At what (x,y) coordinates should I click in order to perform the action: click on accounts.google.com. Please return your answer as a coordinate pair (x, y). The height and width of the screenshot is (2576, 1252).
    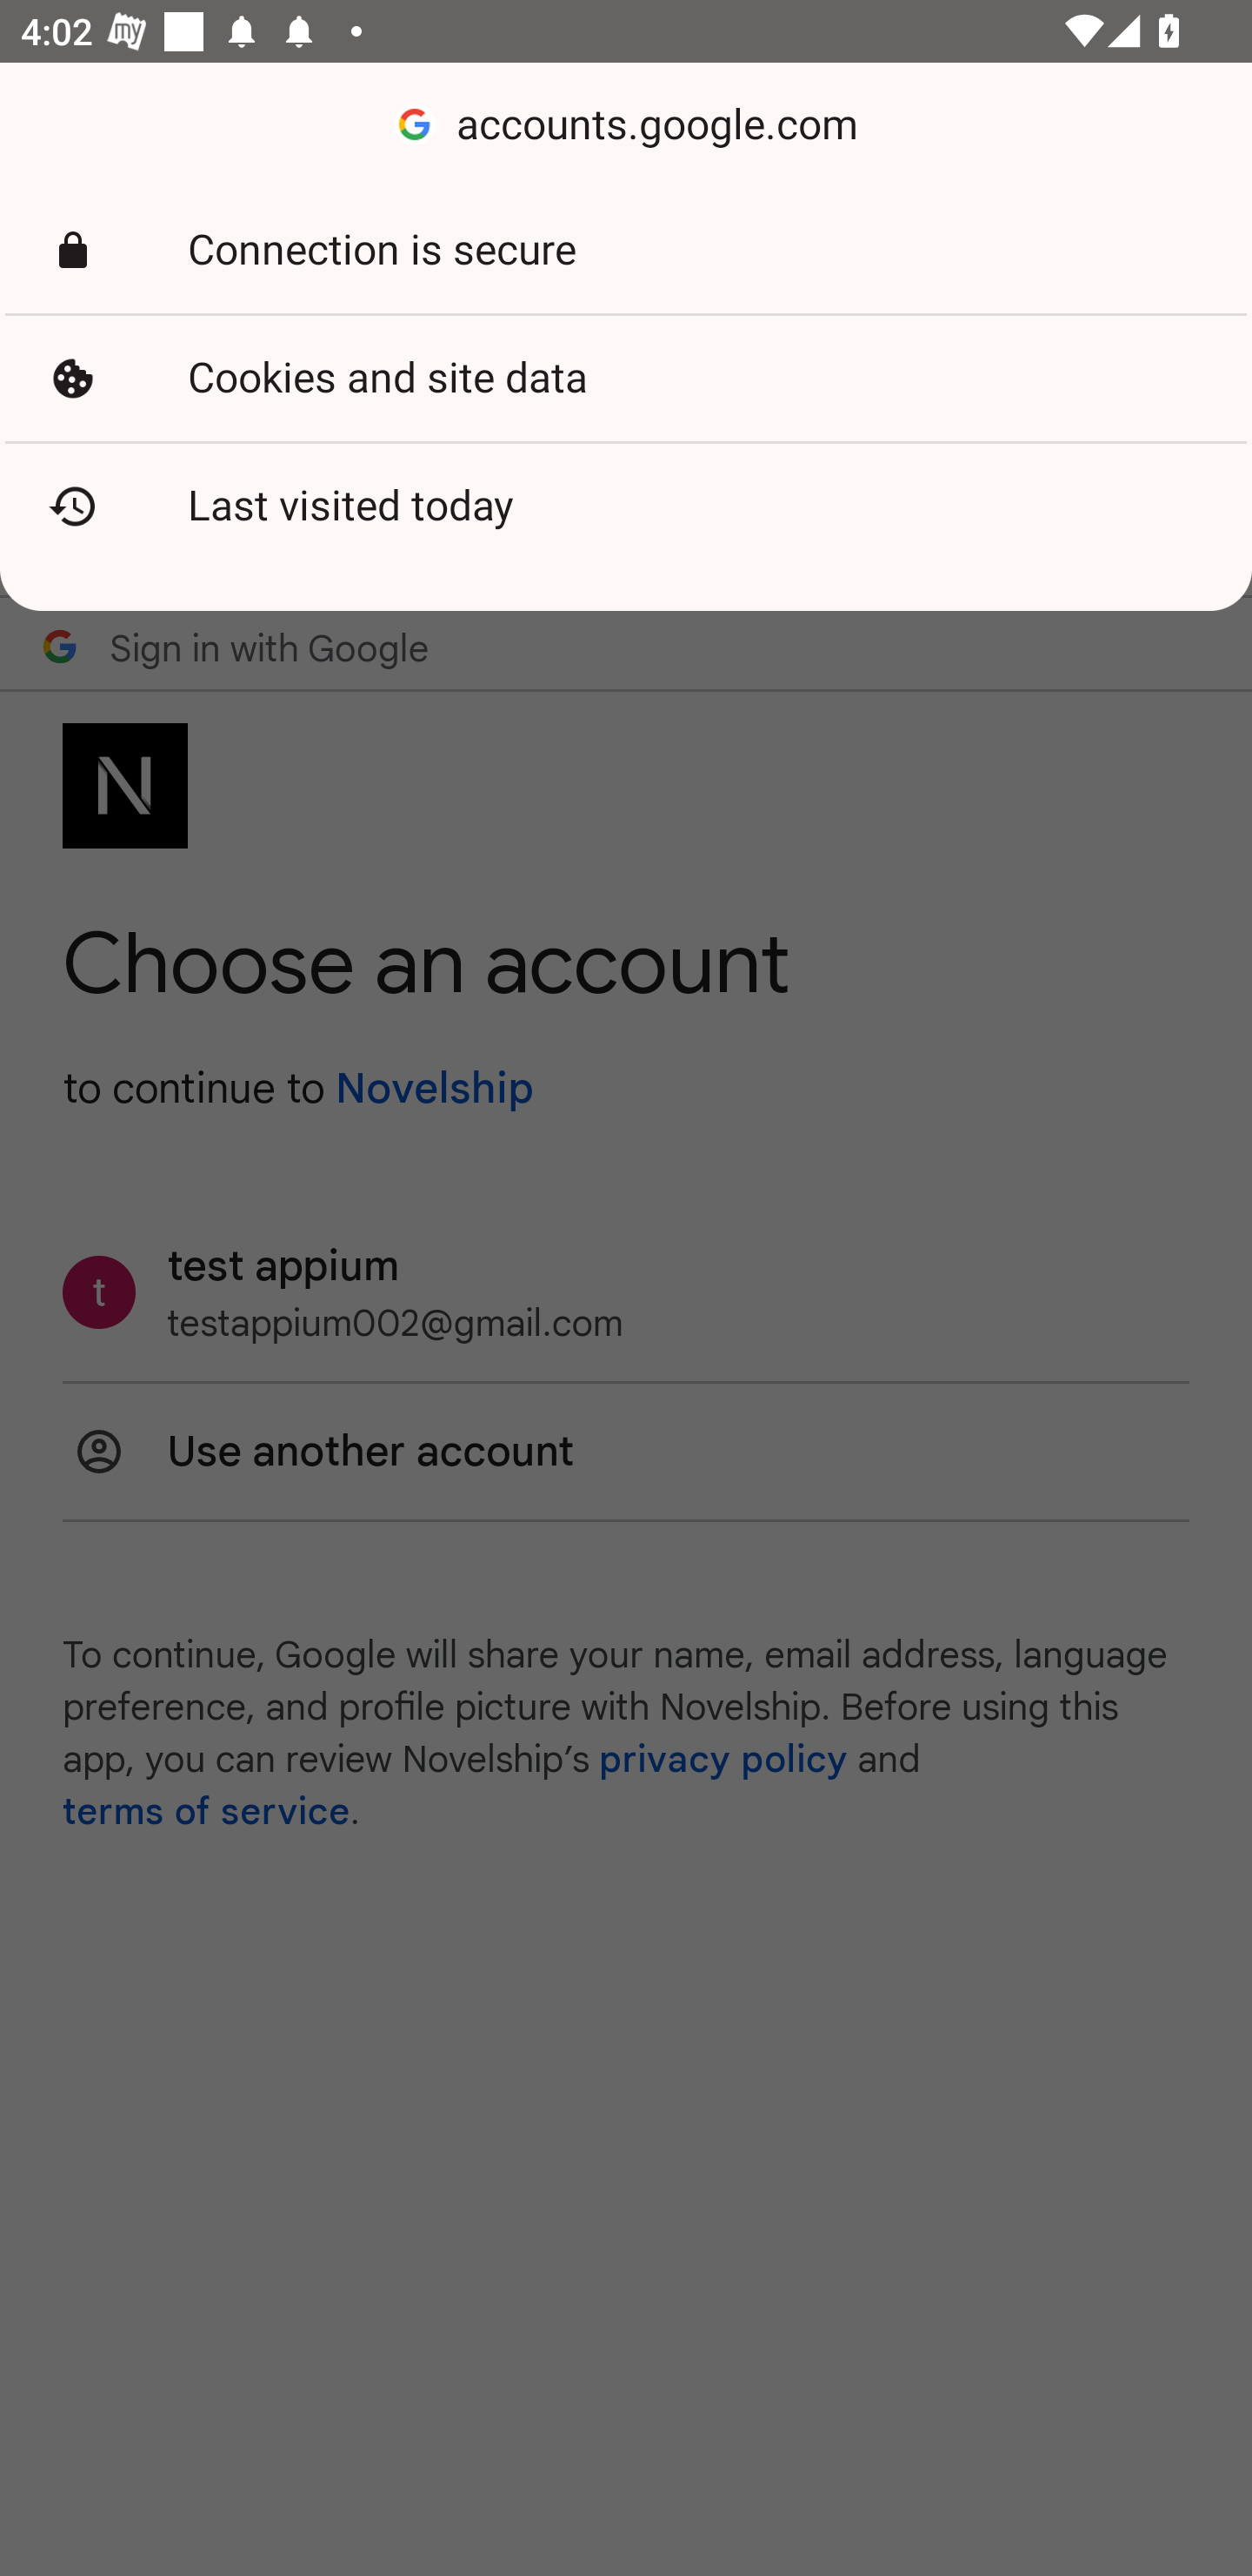
    Looking at the image, I should click on (626, 125).